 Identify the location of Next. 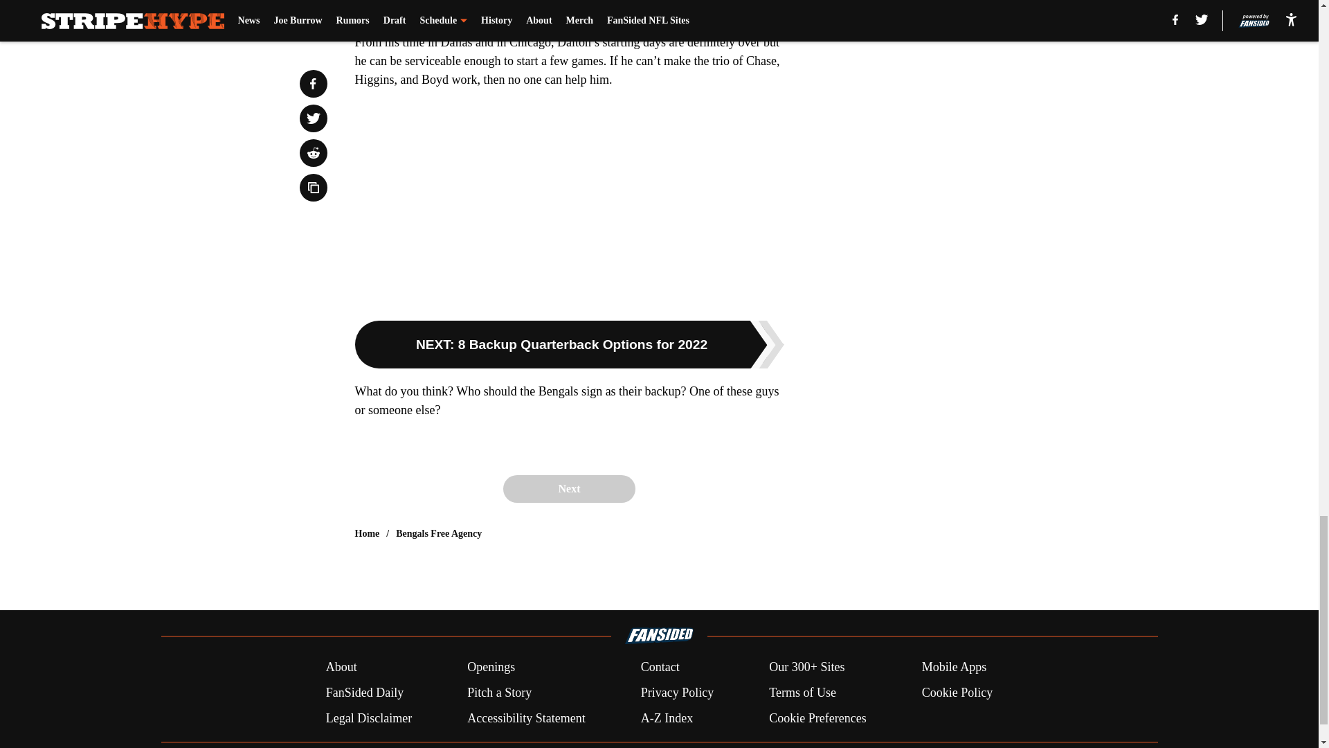
(568, 488).